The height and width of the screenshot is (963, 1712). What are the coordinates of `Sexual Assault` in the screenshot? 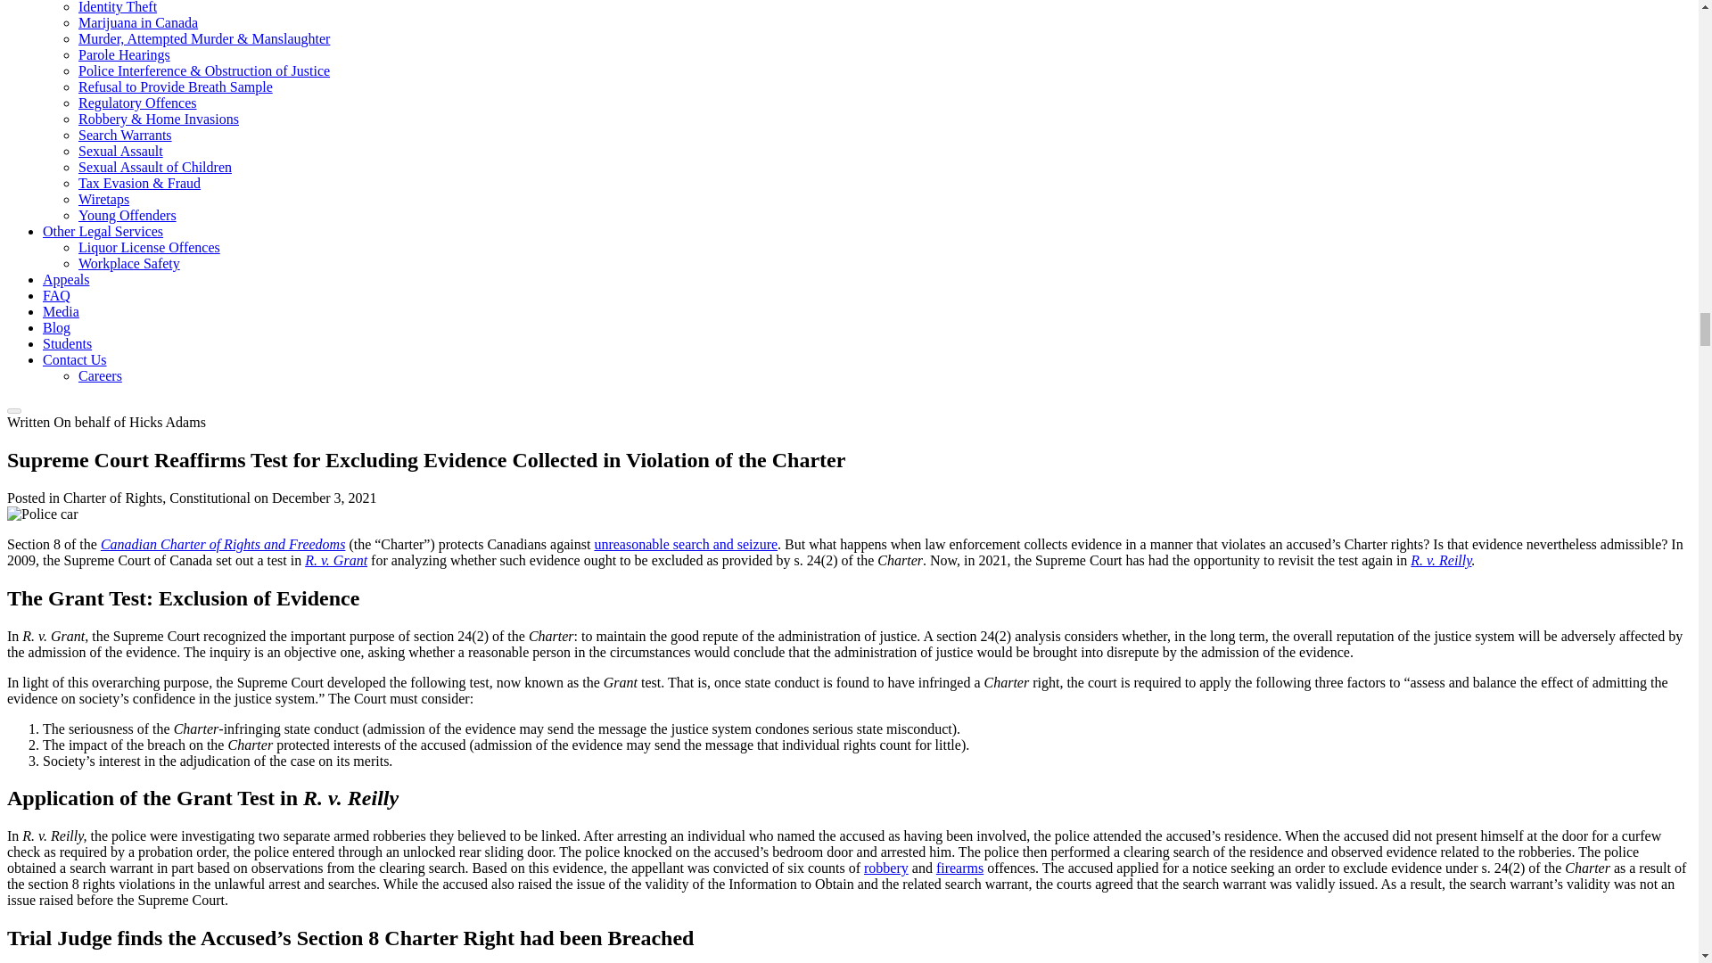 It's located at (120, 151).